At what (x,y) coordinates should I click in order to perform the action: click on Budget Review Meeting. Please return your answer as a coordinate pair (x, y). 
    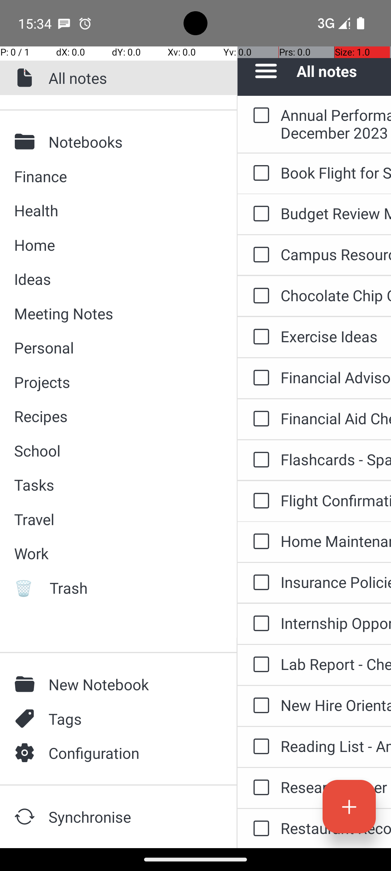
    Looking at the image, I should click on (336, 213).